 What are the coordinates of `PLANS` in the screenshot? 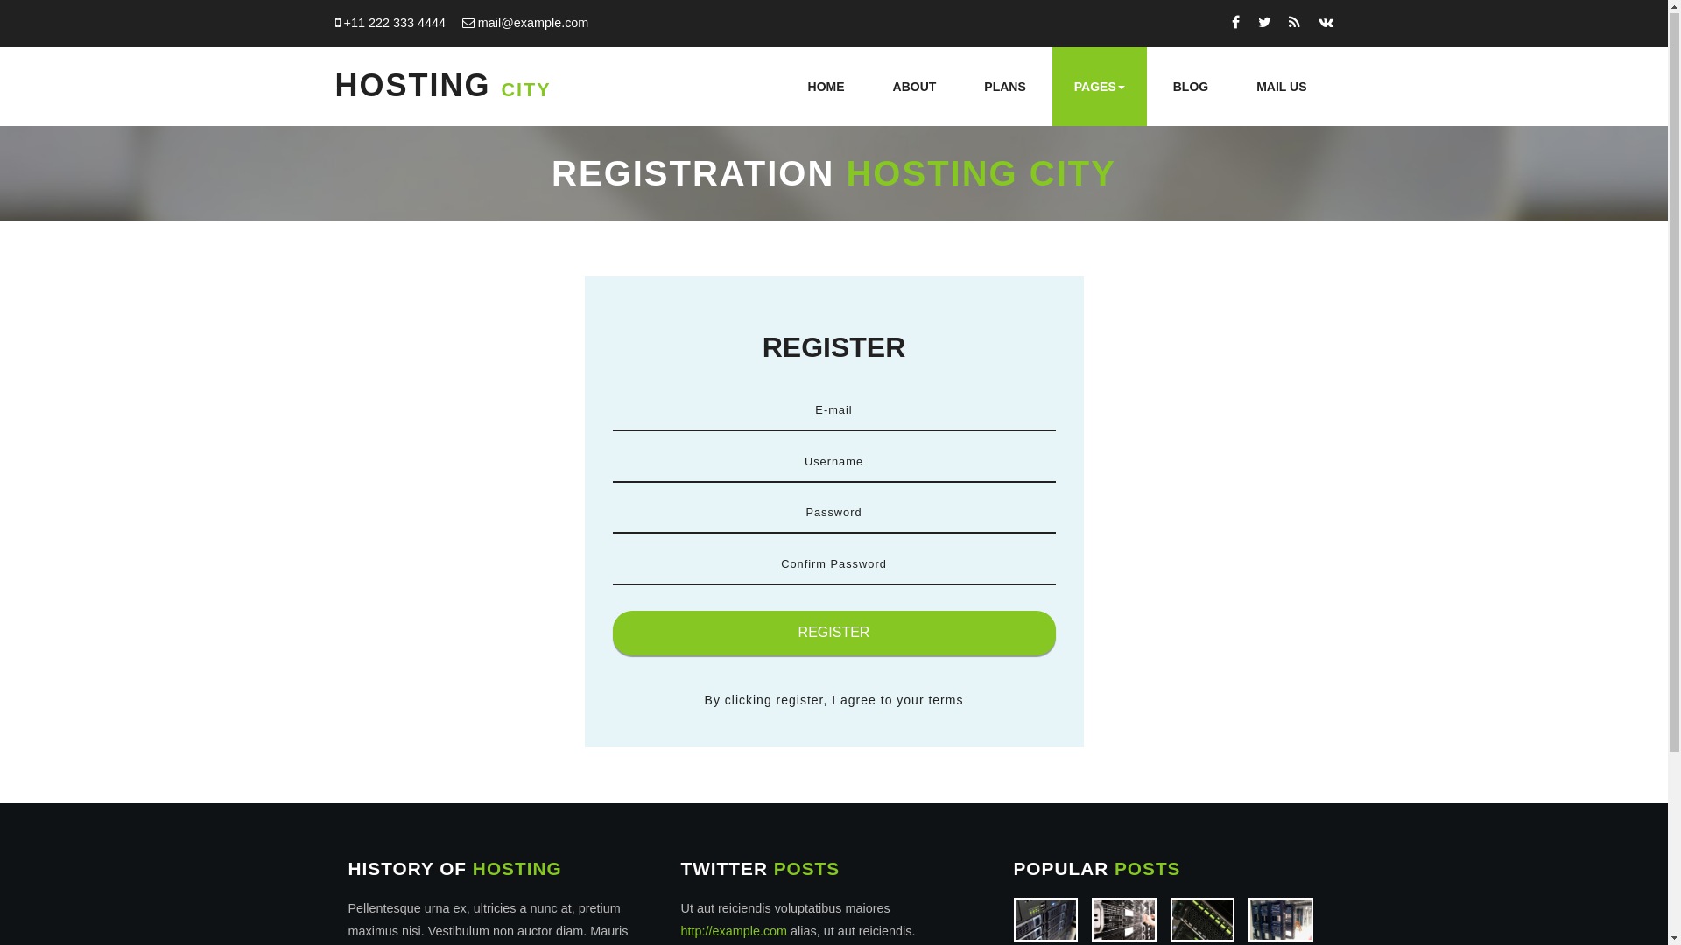 It's located at (1005, 87).